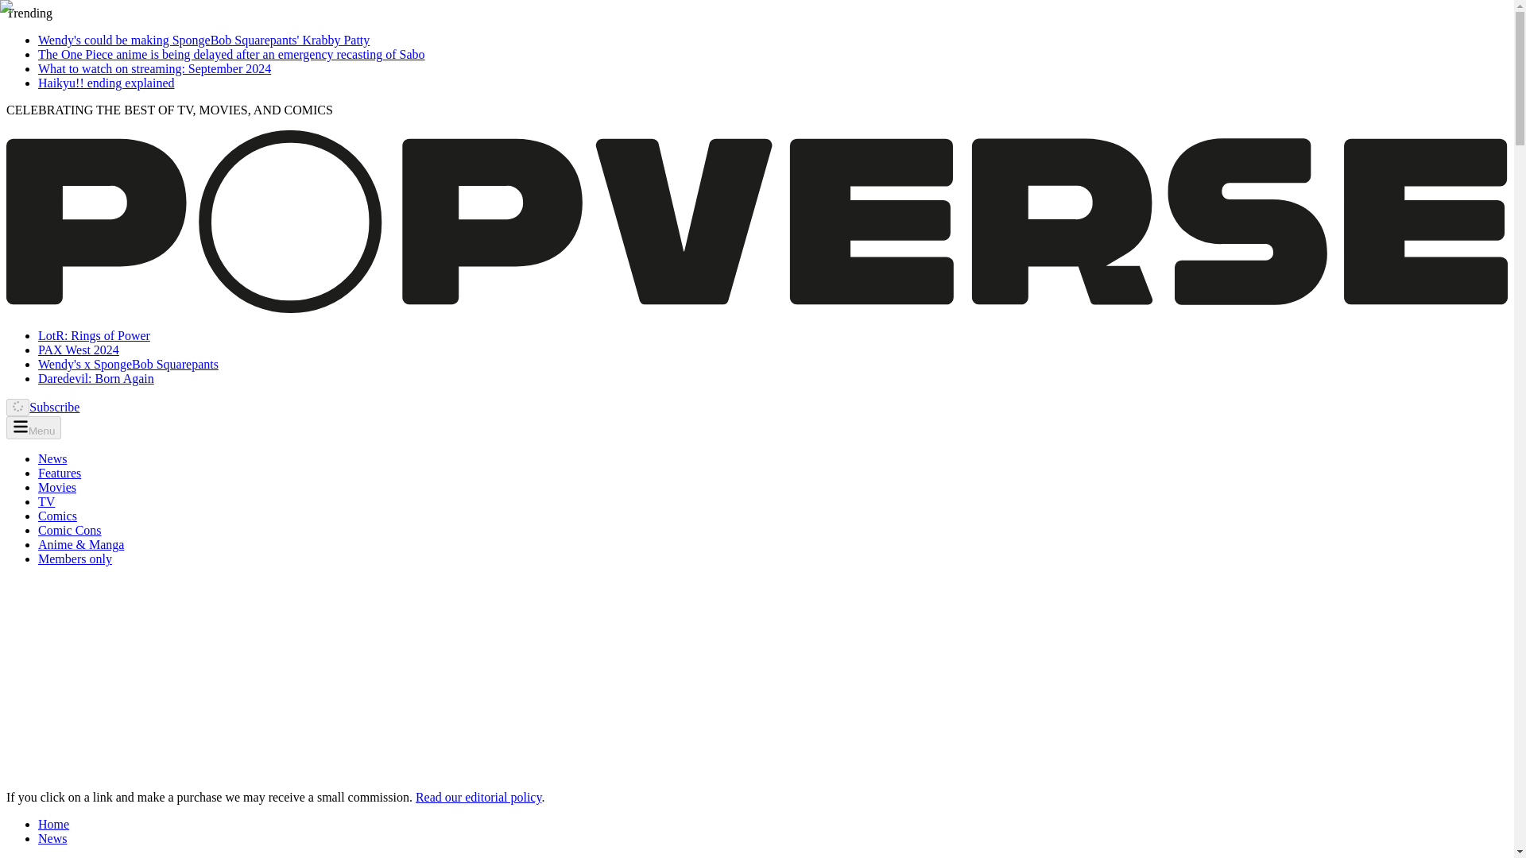  What do you see at coordinates (203, 40) in the screenshot?
I see `Wendy's could be making SpongeBob Squarepants' Krabby Patty` at bounding box center [203, 40].